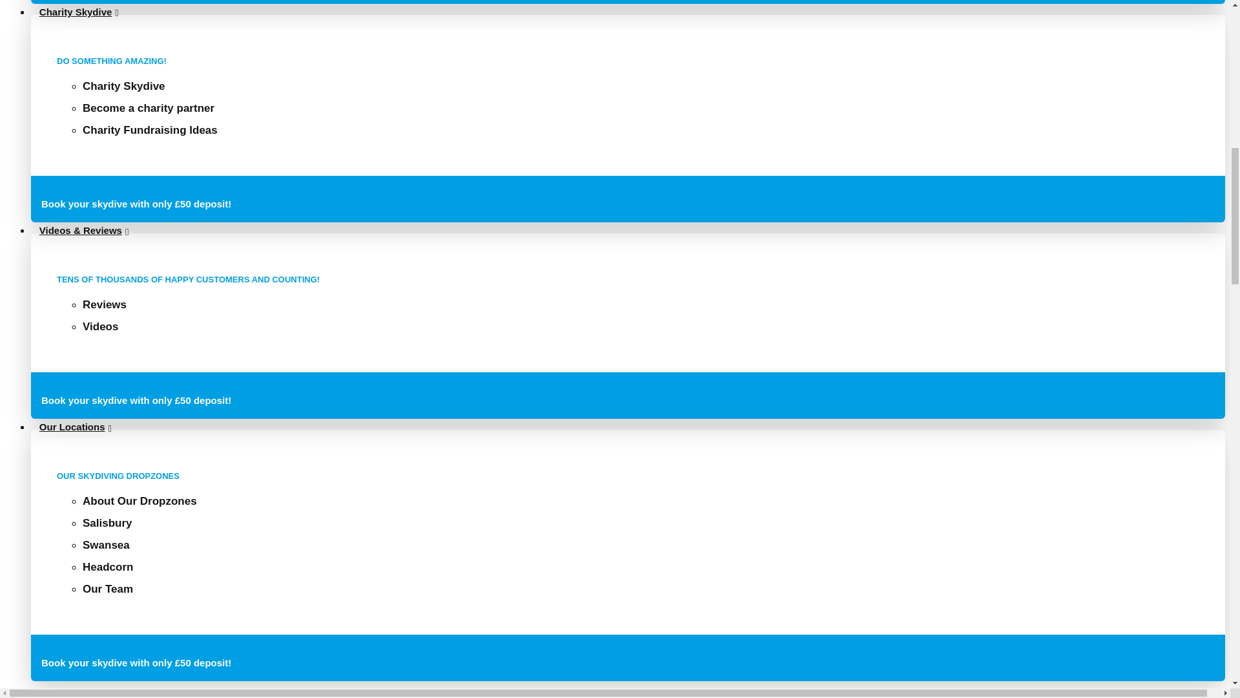 The height and width of the screenshot is (698, 1240). I want to click on Reviews, so click(105, 304).